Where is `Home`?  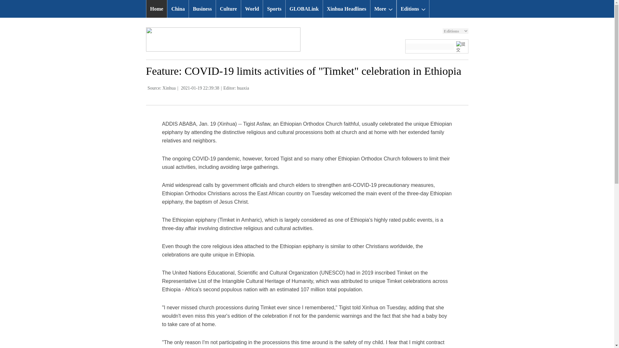
Home is located at coordinates (157, 9).